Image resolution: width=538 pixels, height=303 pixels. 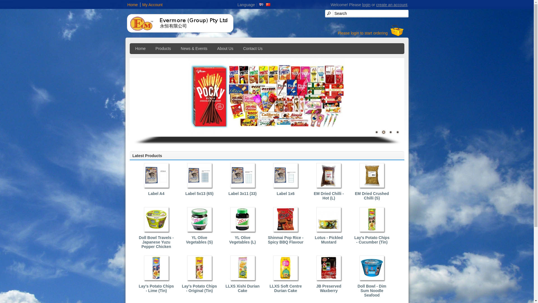 I want to click on Doll Bowl Travels - Japanese Yuzu Pepper Chicken, so click(x=156, y=242).